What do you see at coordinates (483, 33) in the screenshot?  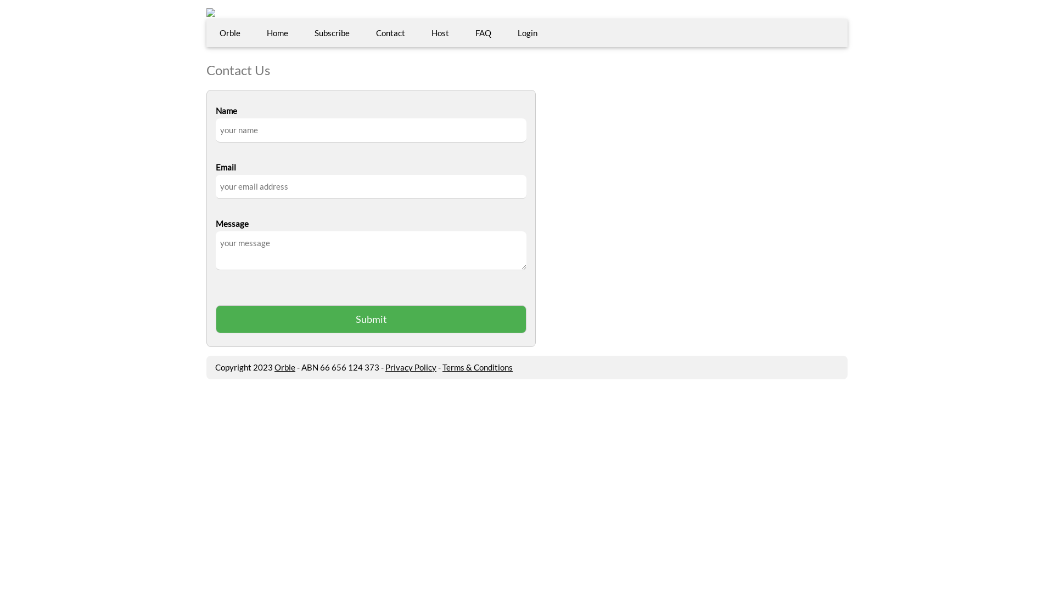 I see `FAQ` at bounding box center [483, 33].